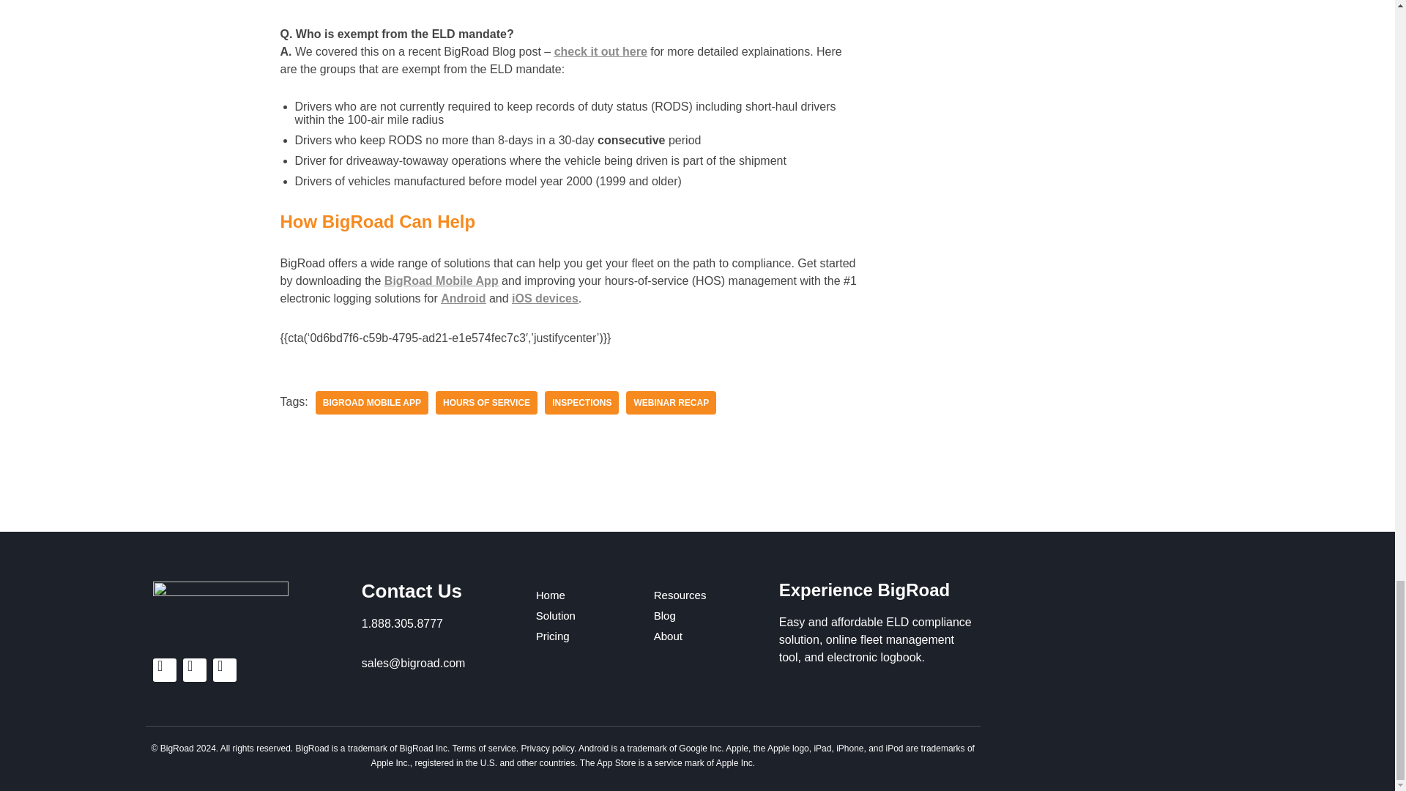 This screenshot has width=1406, height=791. I want to click on Inspections, so click(581, 402).